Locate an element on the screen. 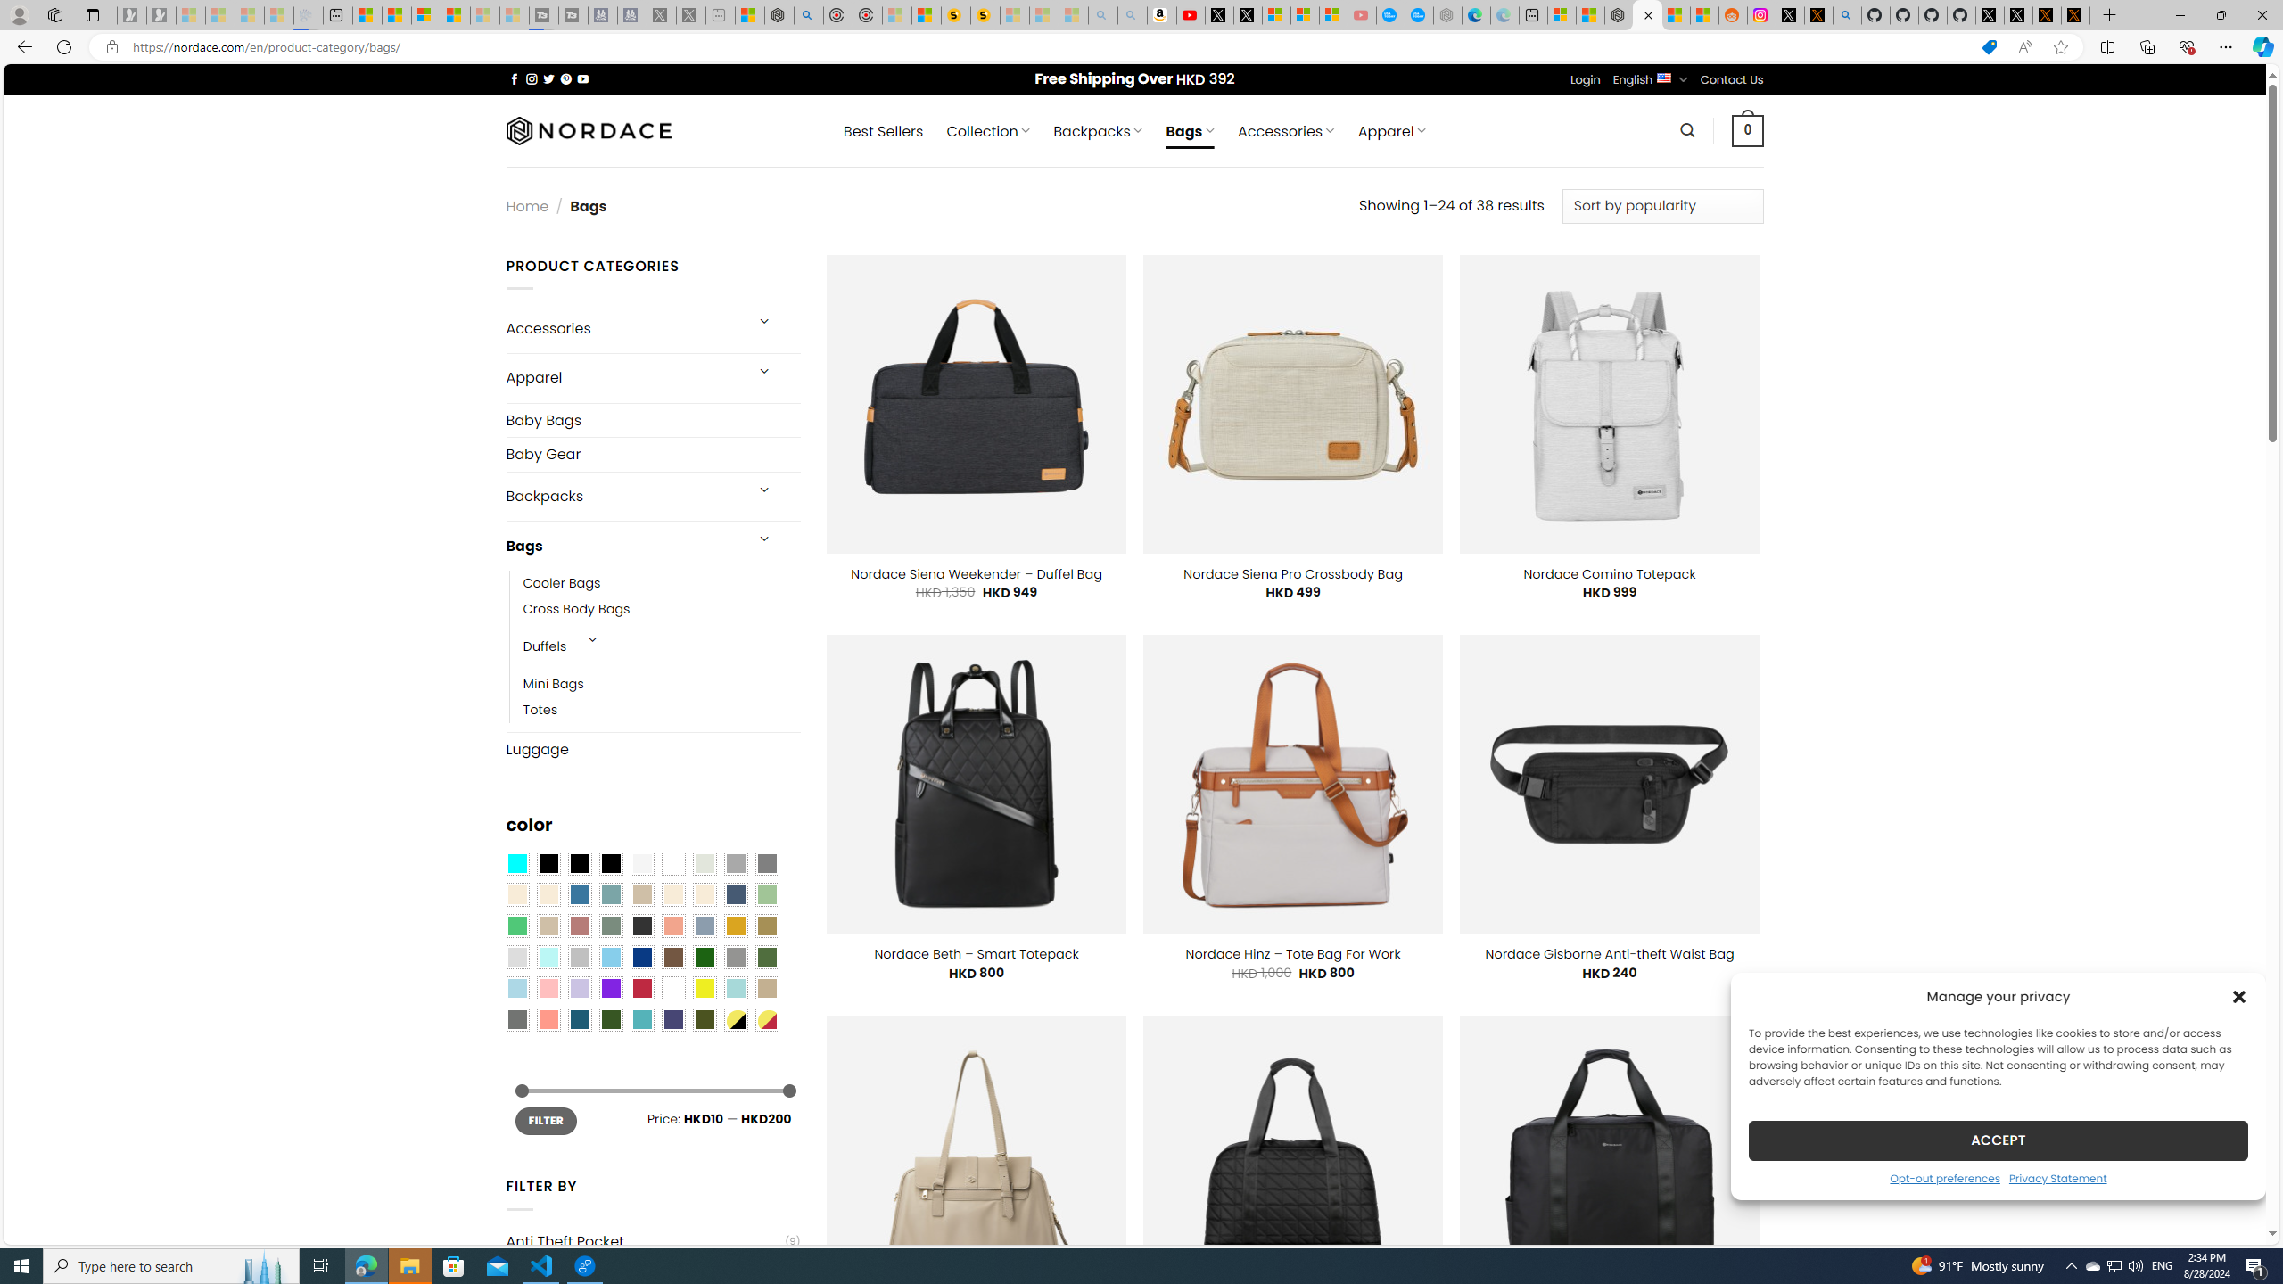 Image resolution: width=2283 pixels, height=1284 pixels. Wildlife - MSN is located at coordinates (749, 15).